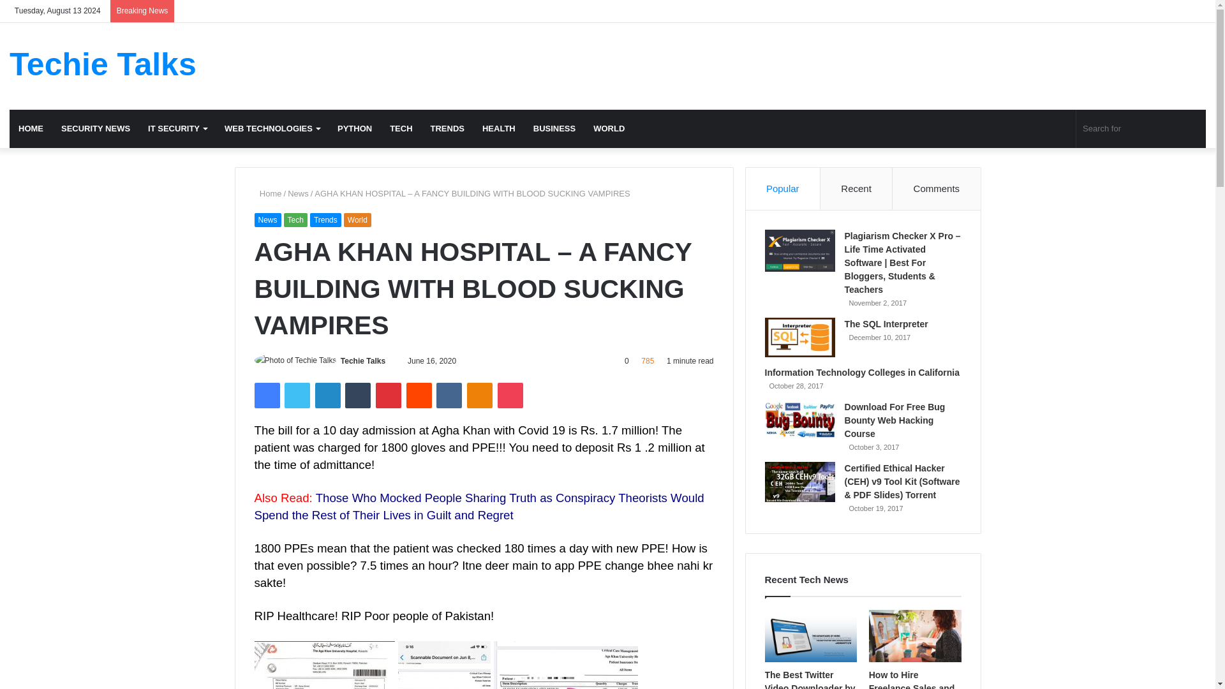 The width and height of the screenshot is (1225, 689). Describe the element at coordinates (510, 396) in the screenshot. I see `Pocket` at that location.